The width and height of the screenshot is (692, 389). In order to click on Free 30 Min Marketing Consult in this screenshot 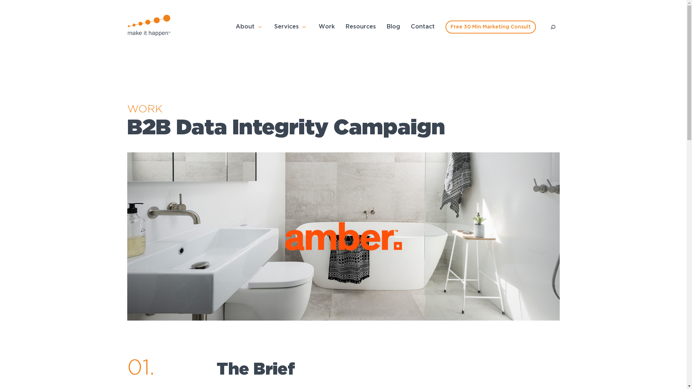, I will do `click(491, 27)`.